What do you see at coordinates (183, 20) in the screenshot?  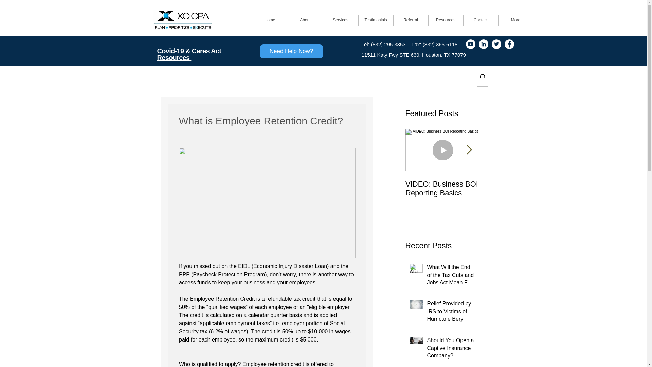 I see `XQ-LOGO-SMALL-JPG.jpg` at bounding box center [183, 20].